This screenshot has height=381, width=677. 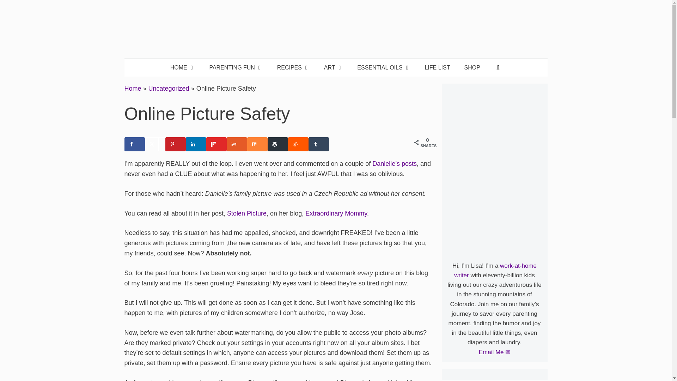 I want to click on ART, so click(x=334, y=68).